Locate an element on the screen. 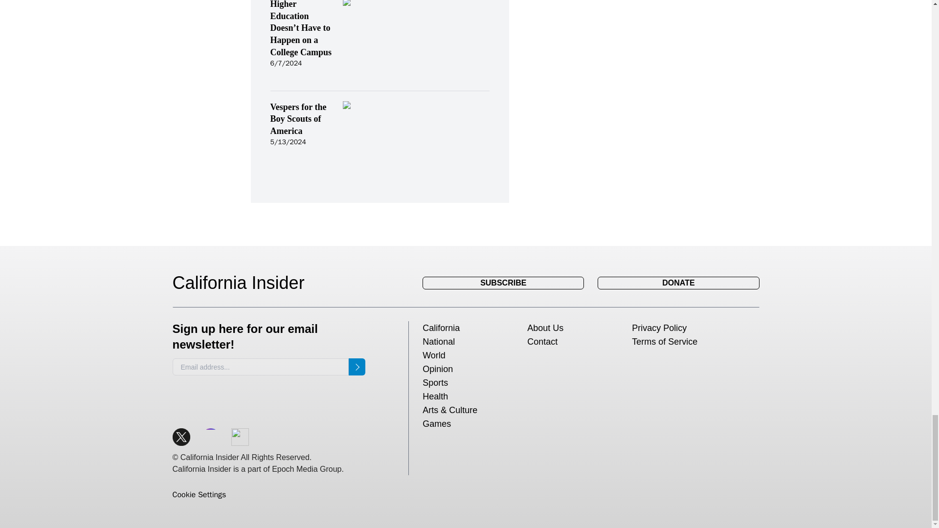  Games is located at coordinates (436, 423).